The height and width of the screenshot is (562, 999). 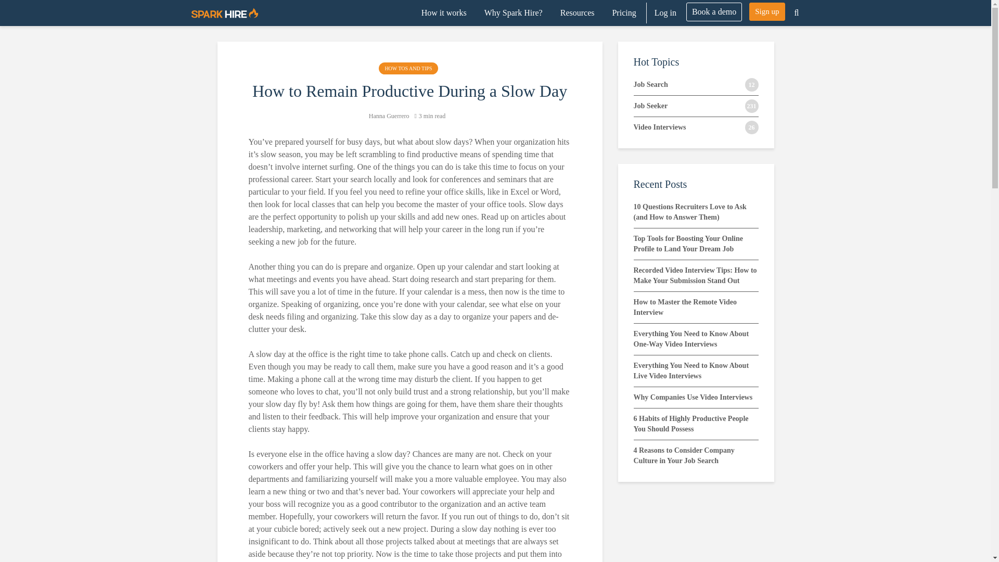 I want to click on Why Spark Hire?, so click(x=513, y=13).